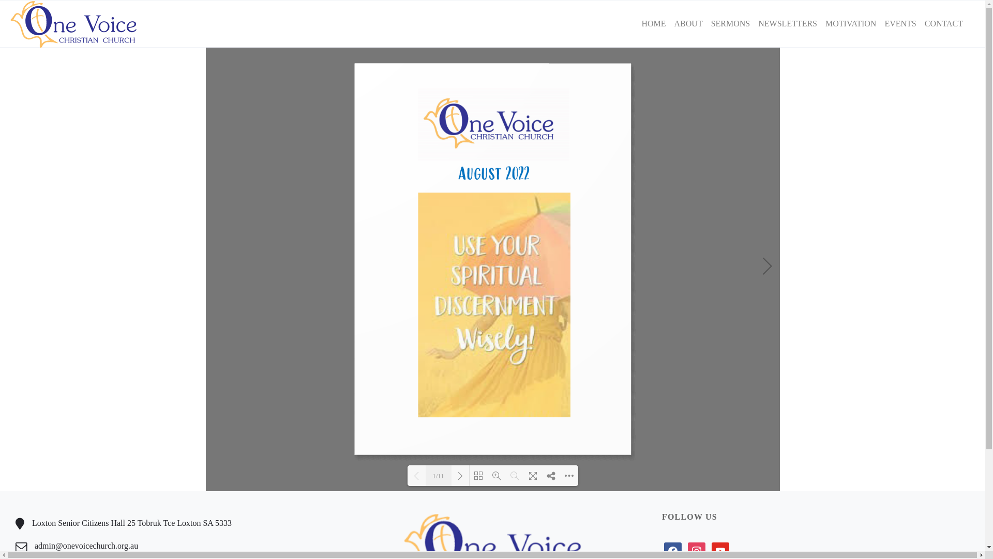 The image size is (993, 559). I want to click on Toggle Thumbnails, so click(479, 476).